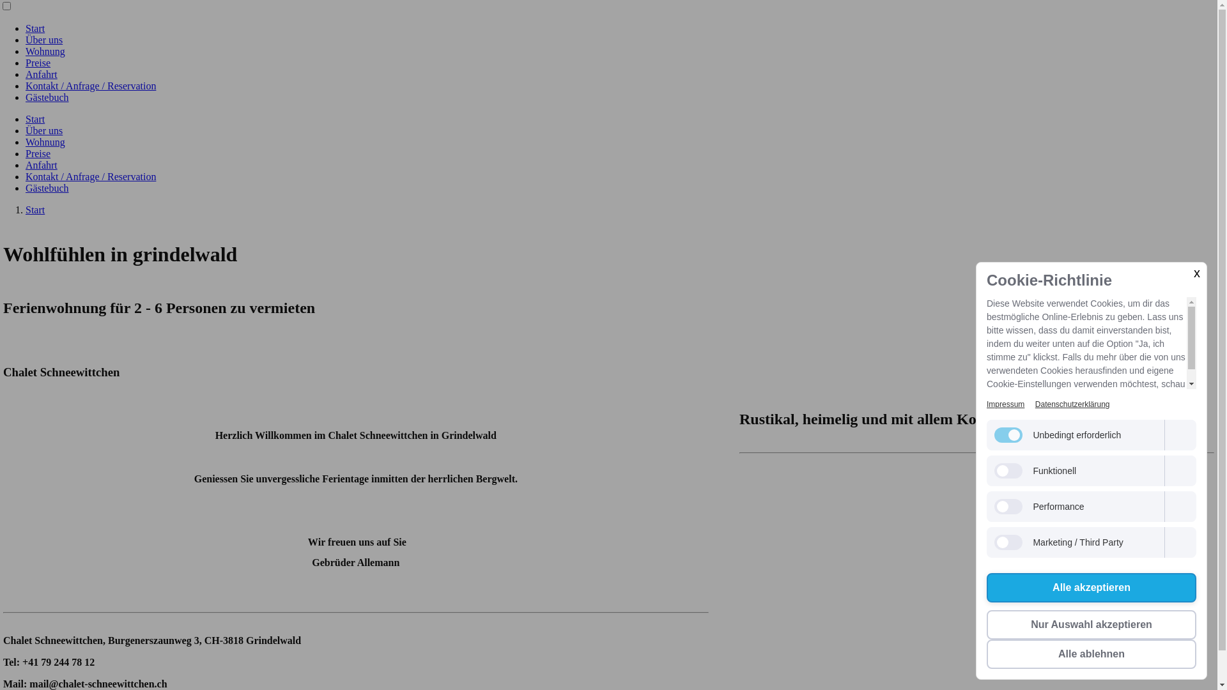 The height and width of the screenshot is (690, 1227). I want to click on Wohnung, so click(45, 142).